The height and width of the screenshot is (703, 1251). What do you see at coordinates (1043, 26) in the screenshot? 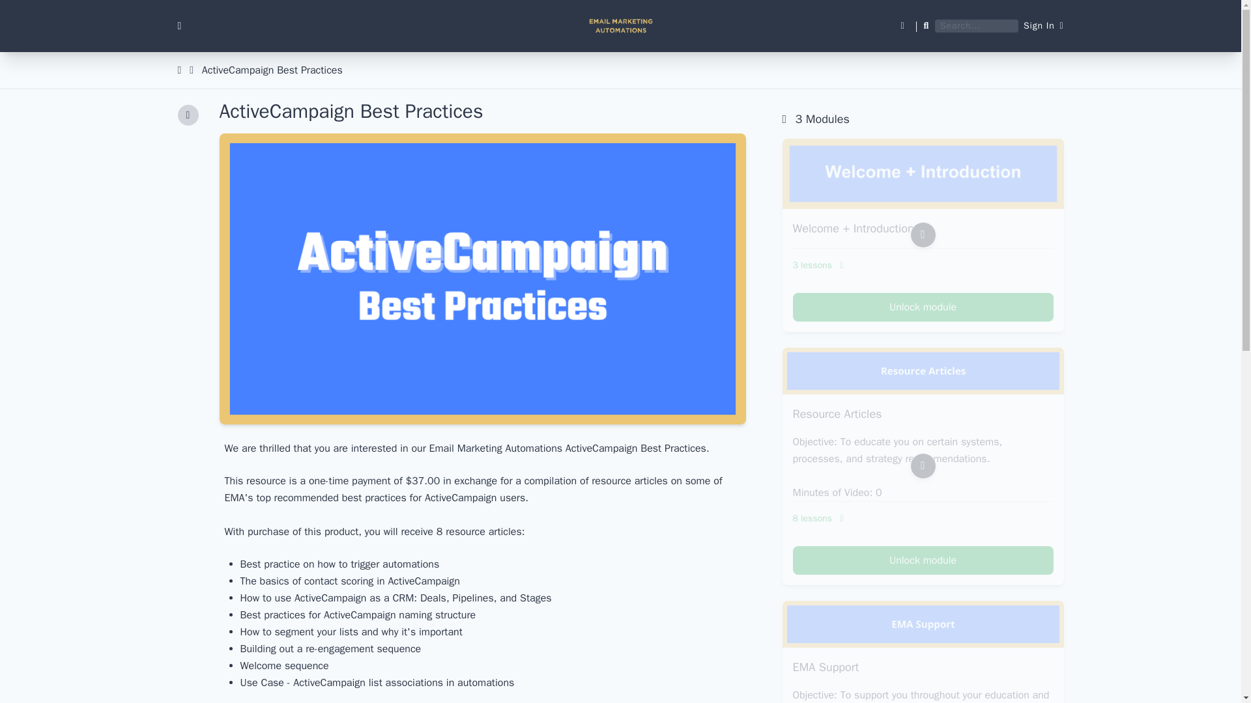
I see `Sign In` at bounding box center [1043, 26].